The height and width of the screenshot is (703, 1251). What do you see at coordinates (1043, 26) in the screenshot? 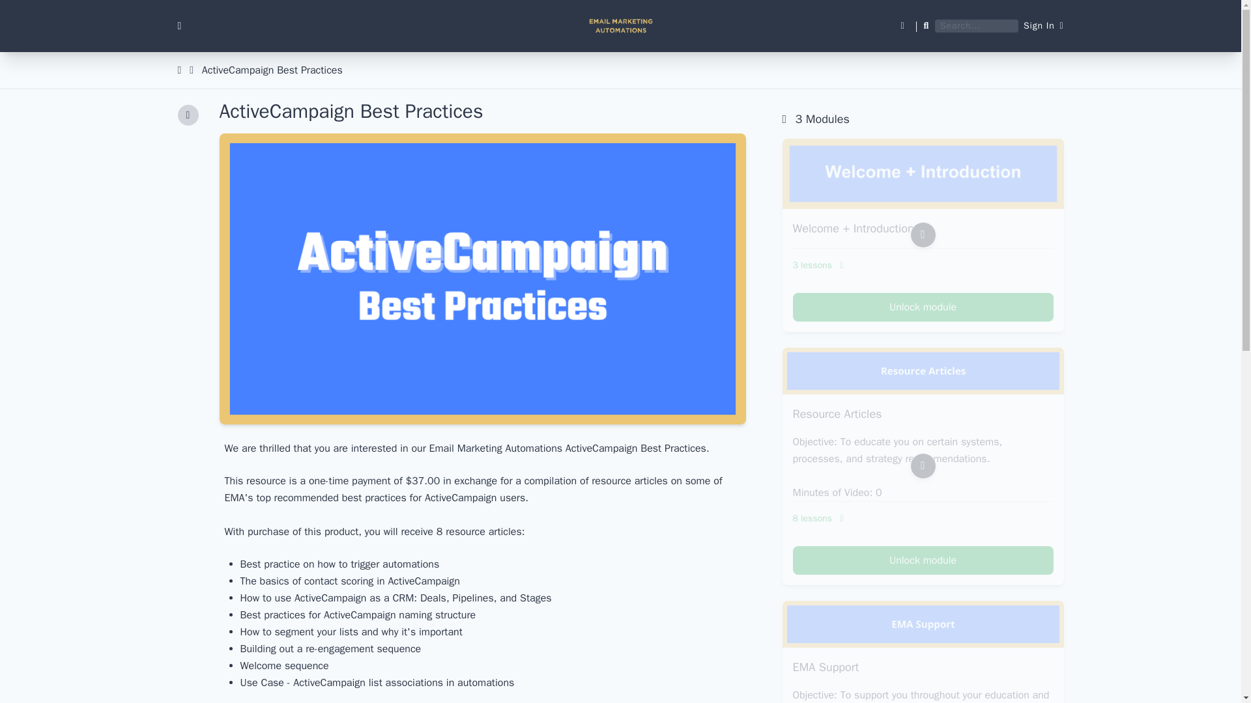
I see `Sign In` at bounding box center [1043, 26].